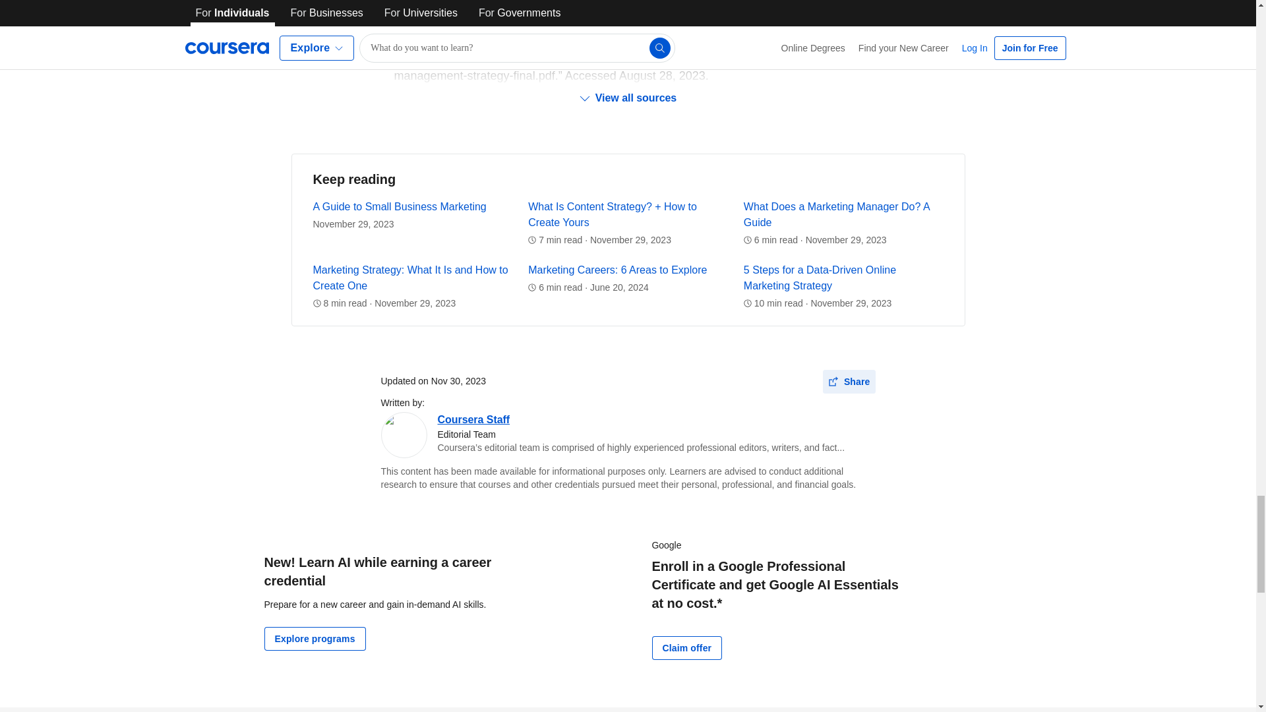  What do you see at coordinates (410, 277) in the screenshot?
I see `Marketing Strategy: What It Is and How to Create One` at bounding box center [410, 277].